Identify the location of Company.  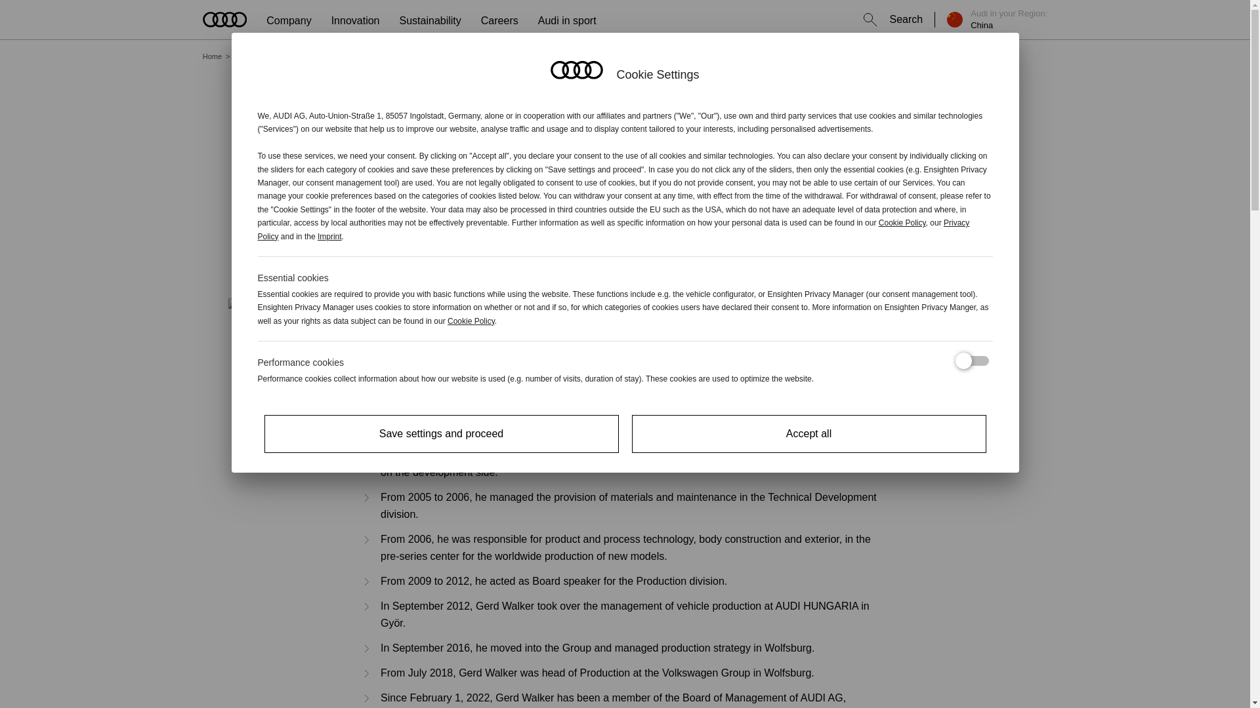
(289, 25).